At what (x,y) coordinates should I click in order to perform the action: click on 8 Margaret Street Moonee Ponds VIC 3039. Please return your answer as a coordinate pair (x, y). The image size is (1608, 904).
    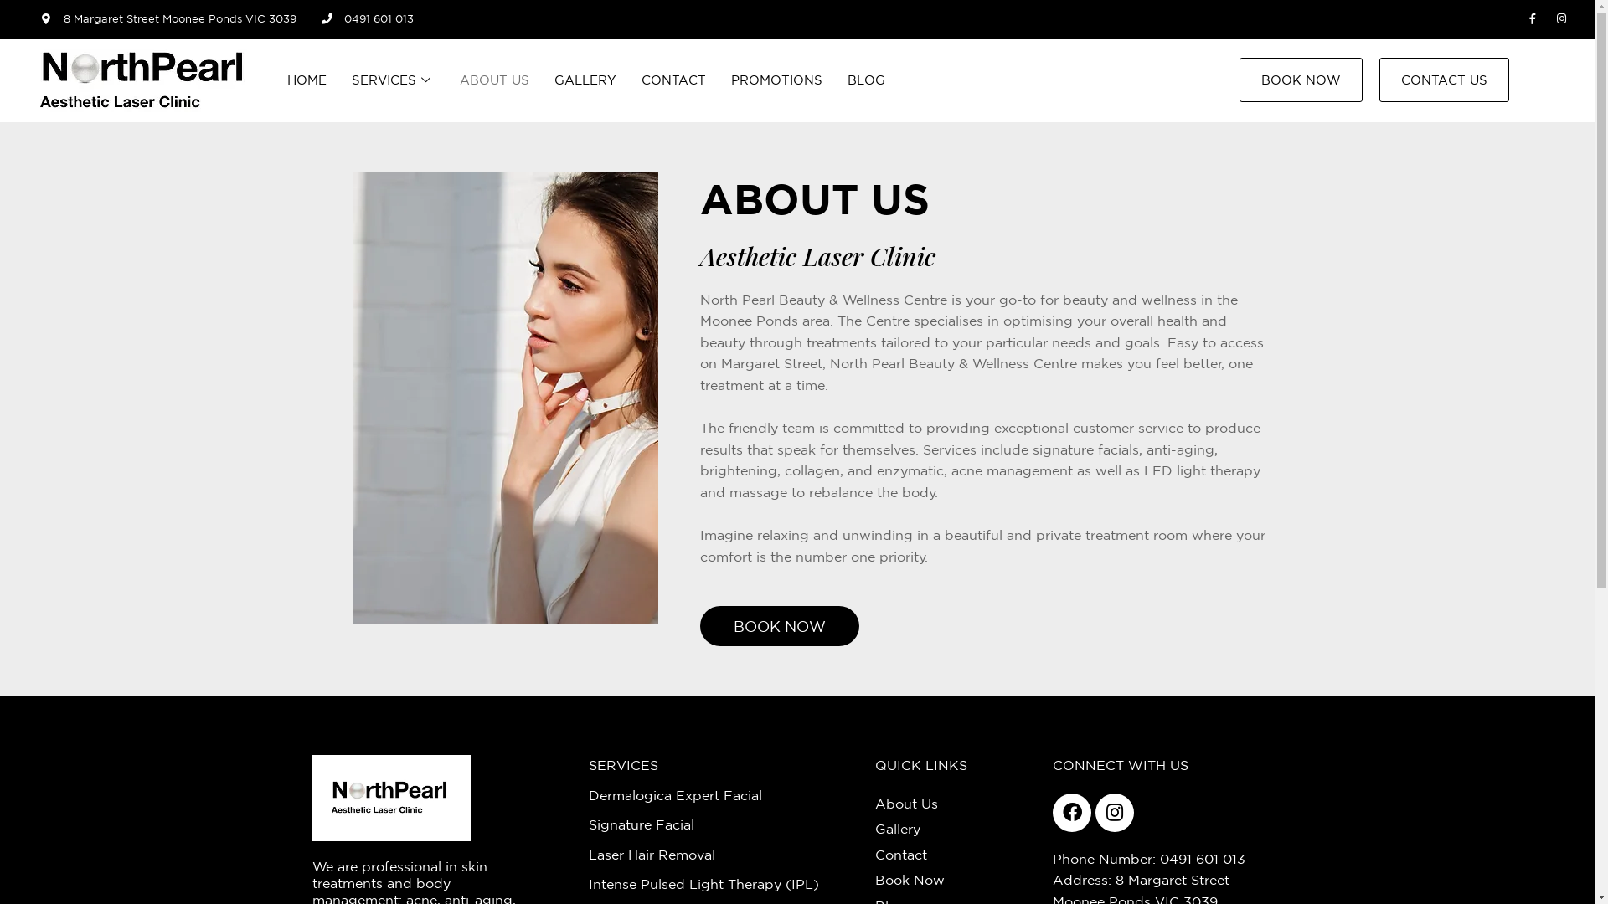
    Looking at the image, I should click on (169, 19).